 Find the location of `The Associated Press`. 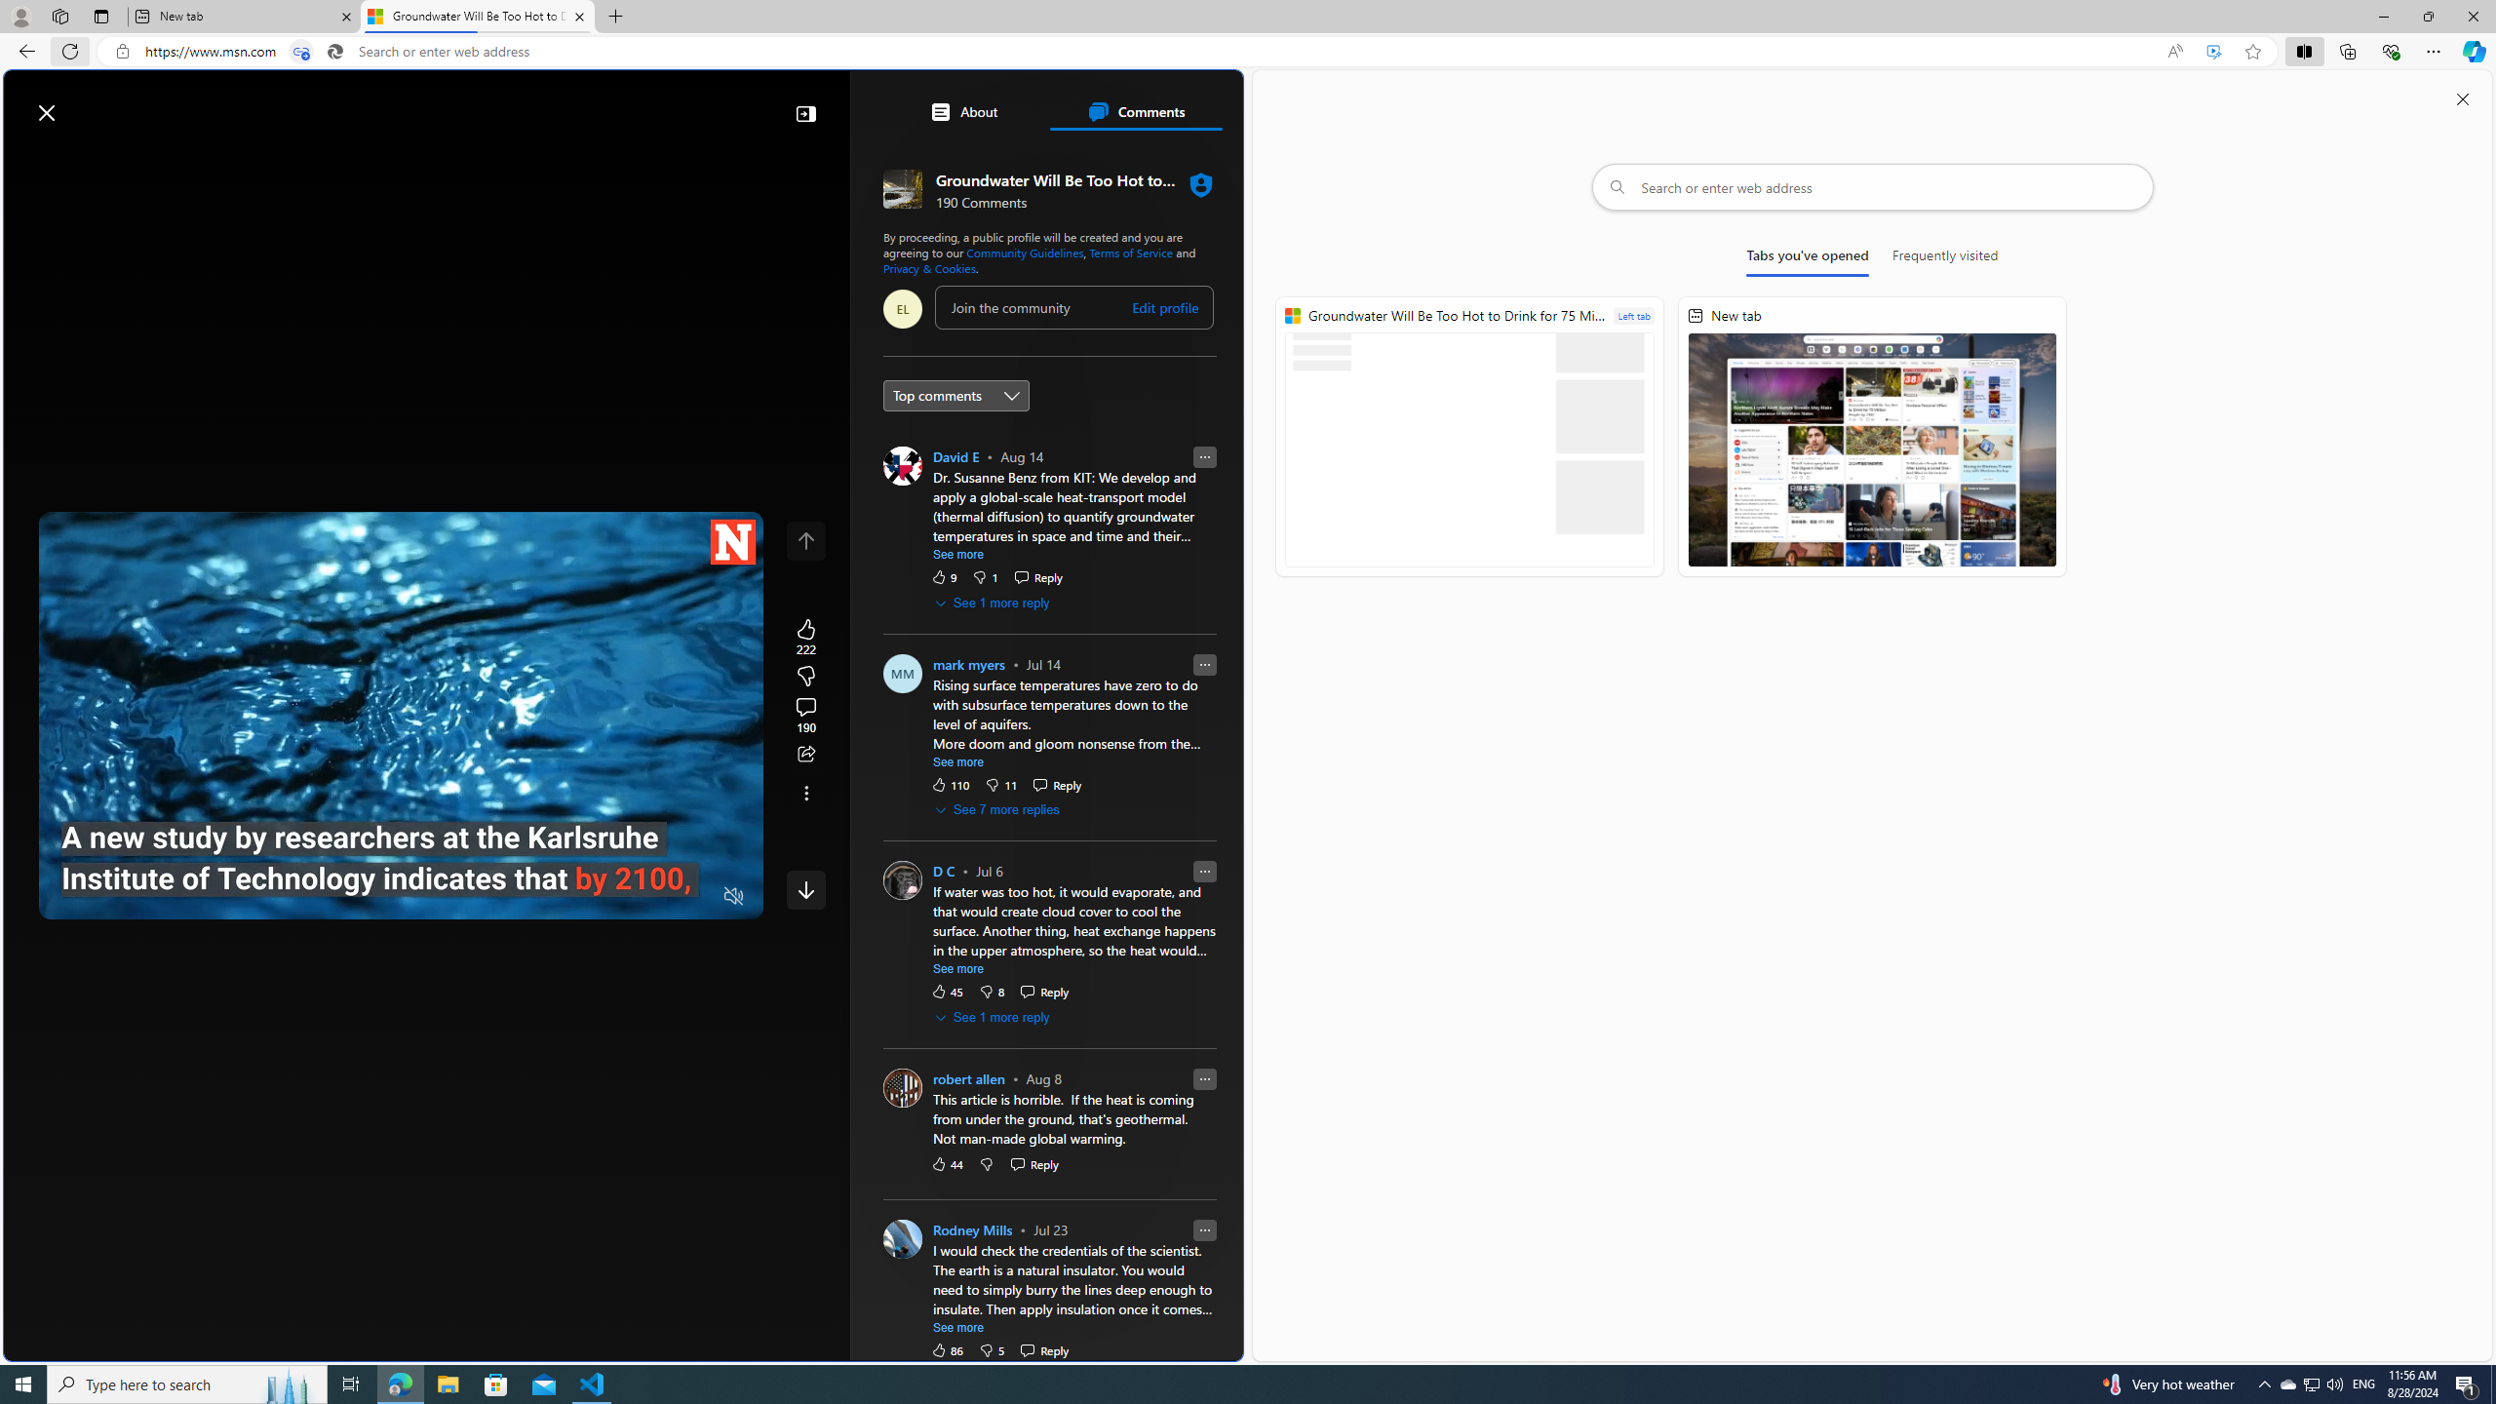

The Associated Press is located at coordinates (951, 628).